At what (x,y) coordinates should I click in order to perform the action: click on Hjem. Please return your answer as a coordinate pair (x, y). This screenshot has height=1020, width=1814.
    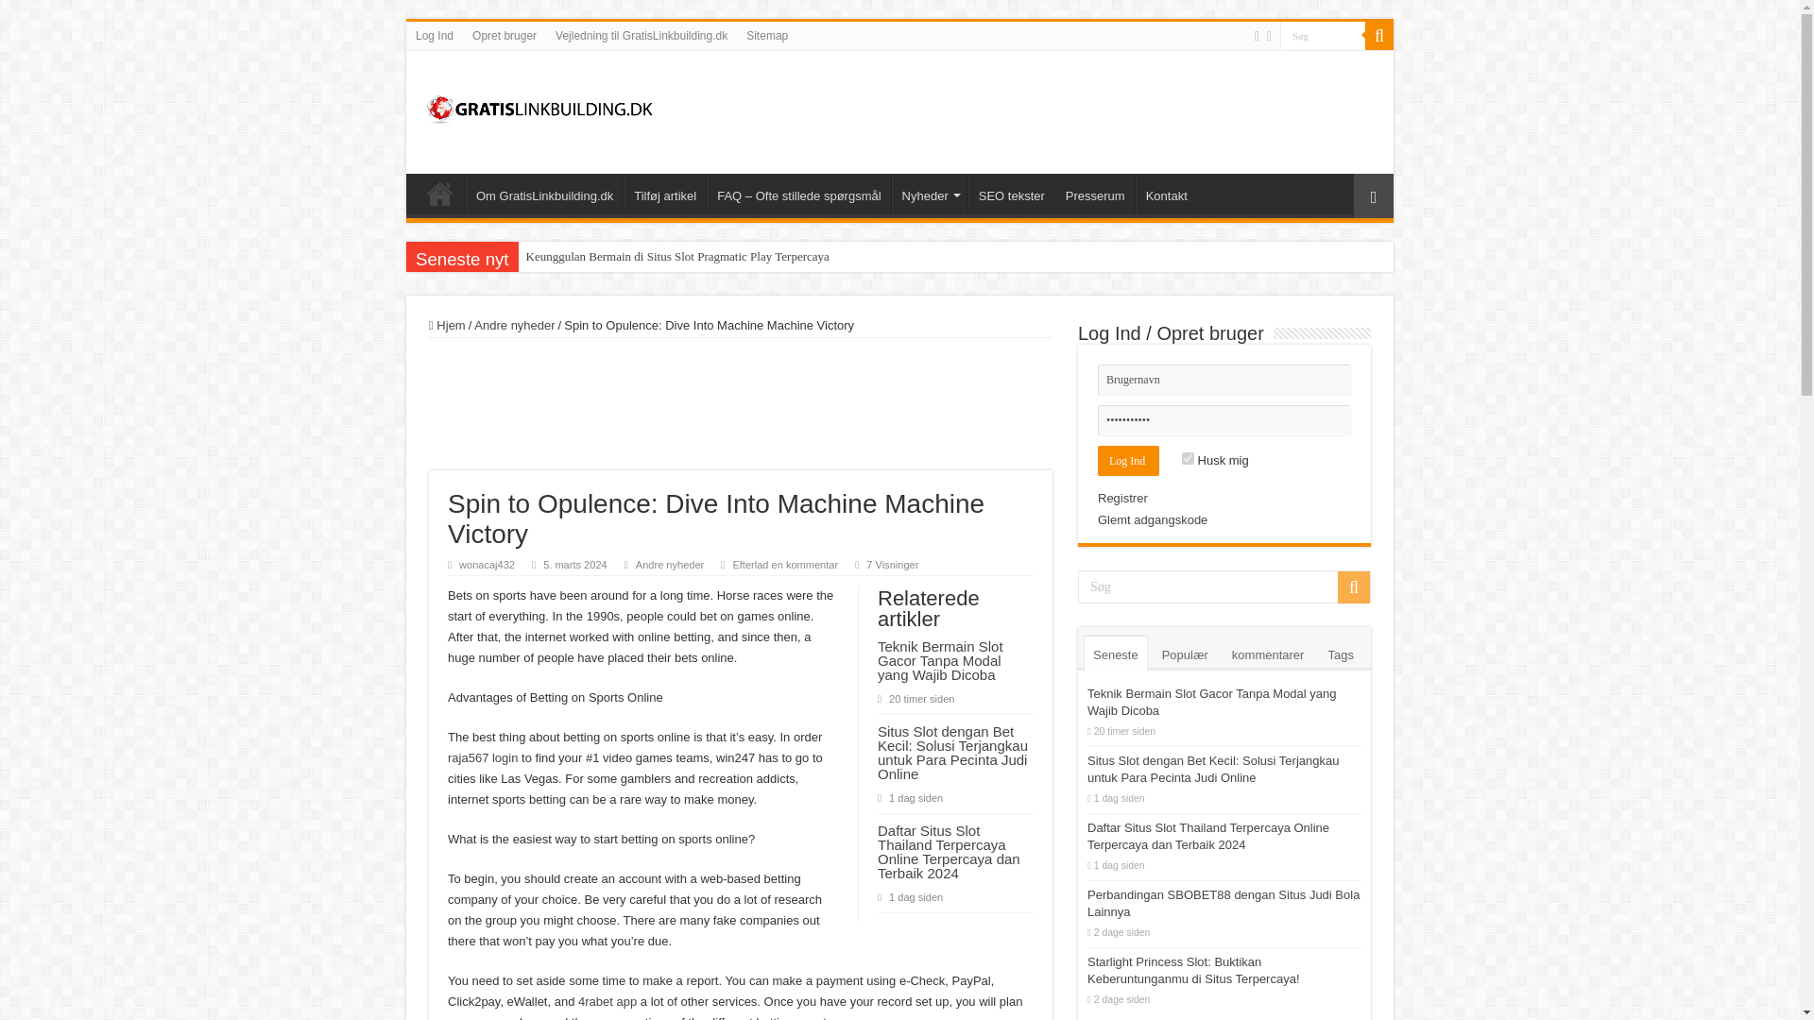
    Looking at the image, I should click on (439, 193).